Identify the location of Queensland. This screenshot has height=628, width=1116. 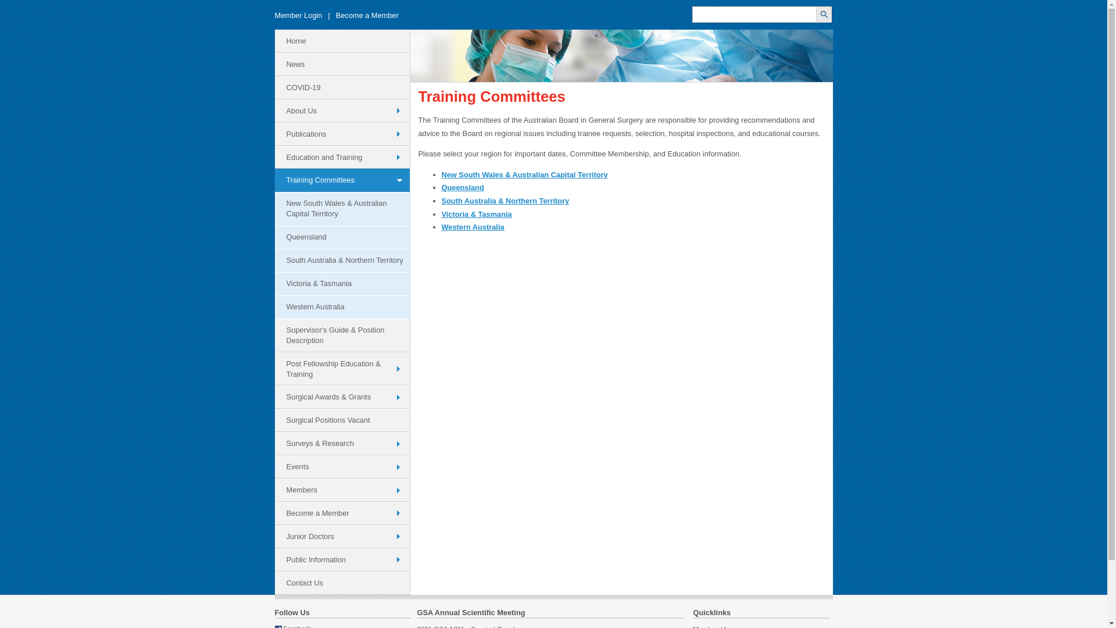
(342, 237).